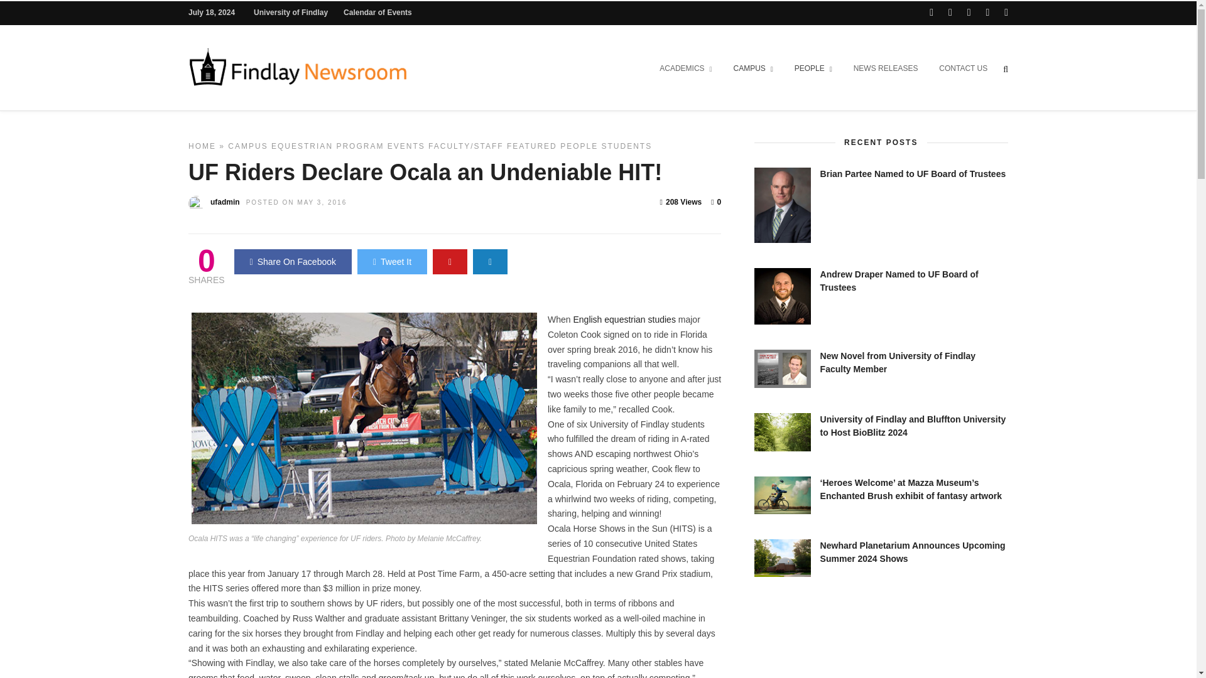  What do you see at coordinates (1006, 13) in the screenshot?
I see `Instagram` at bounding box center [1006, 13].